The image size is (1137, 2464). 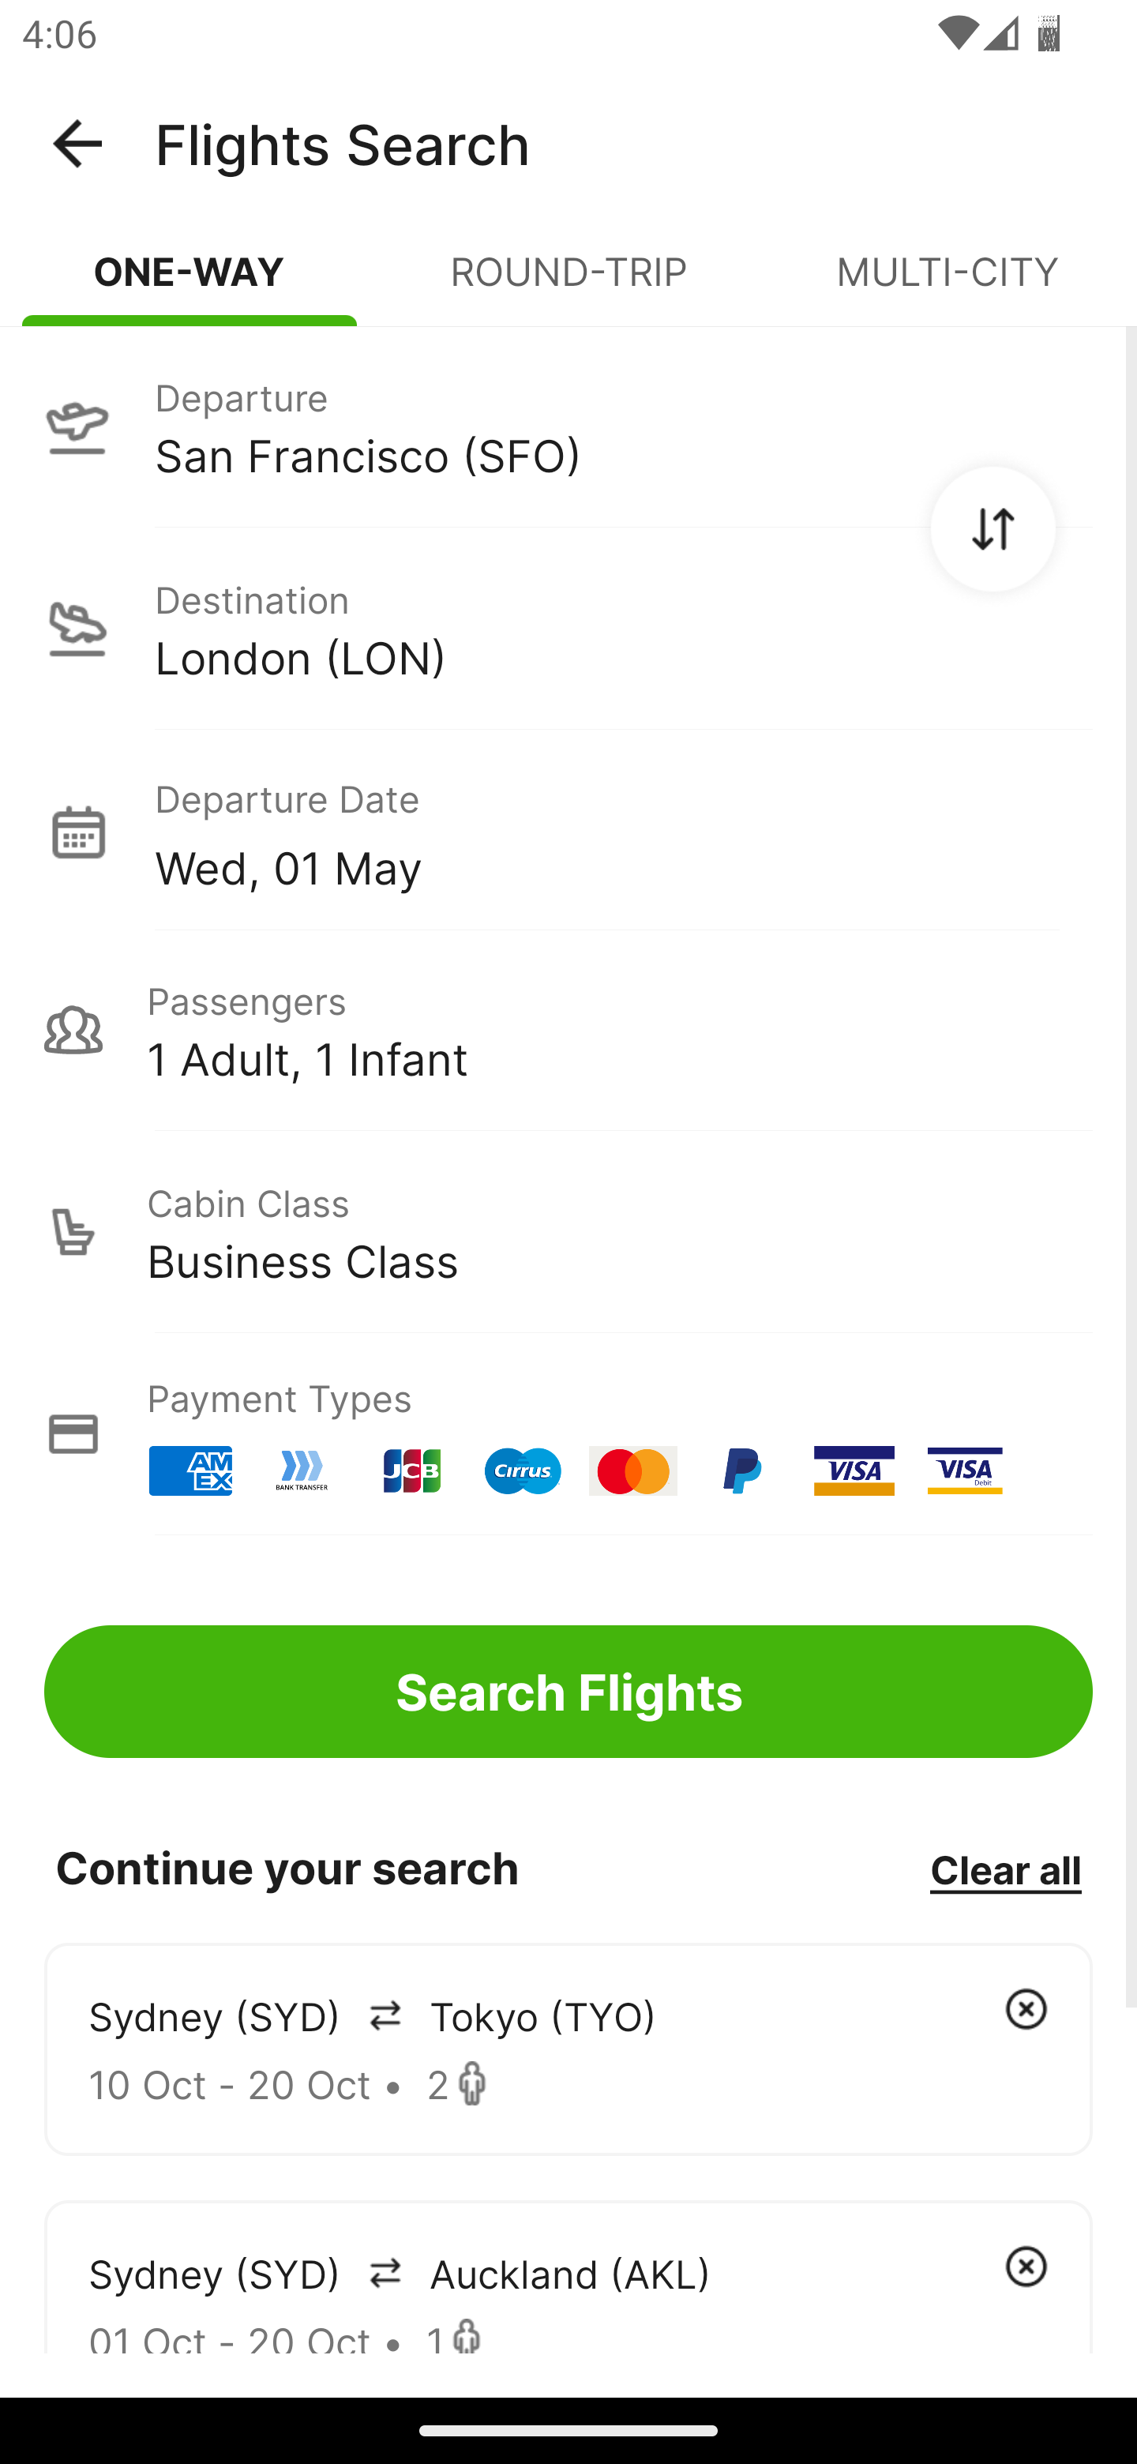 What do you see at coordinates (568, 1232) in the screenshot?
I see `Cabin Class Business Class` at bounding box center [568, 1232].